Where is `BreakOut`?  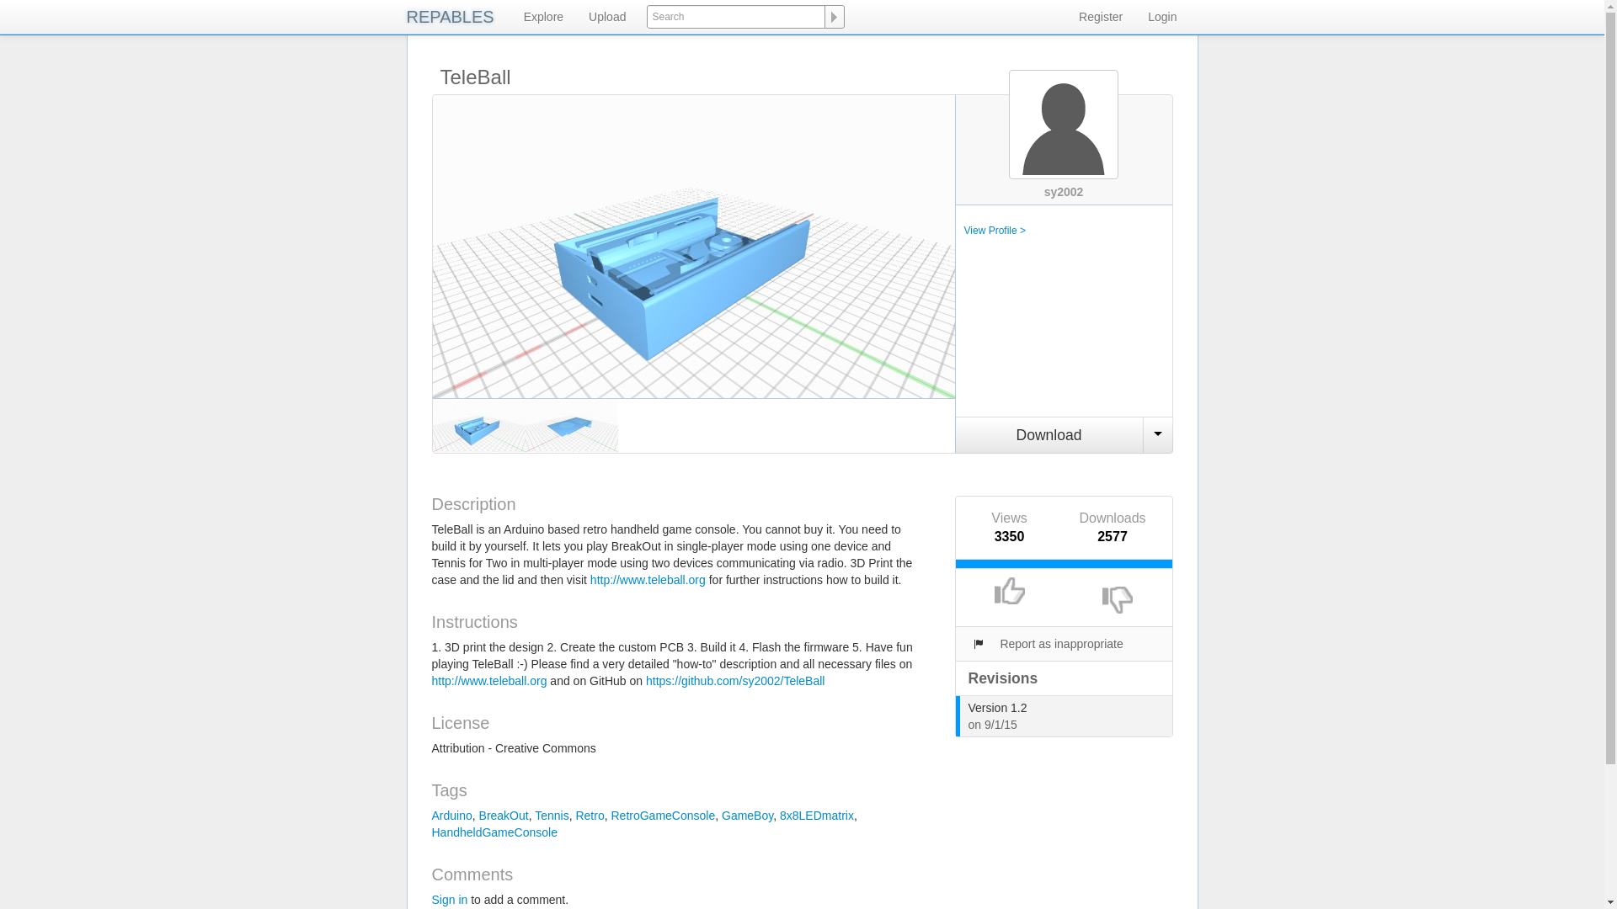 BreakOut is located at coordinates (504, 816).